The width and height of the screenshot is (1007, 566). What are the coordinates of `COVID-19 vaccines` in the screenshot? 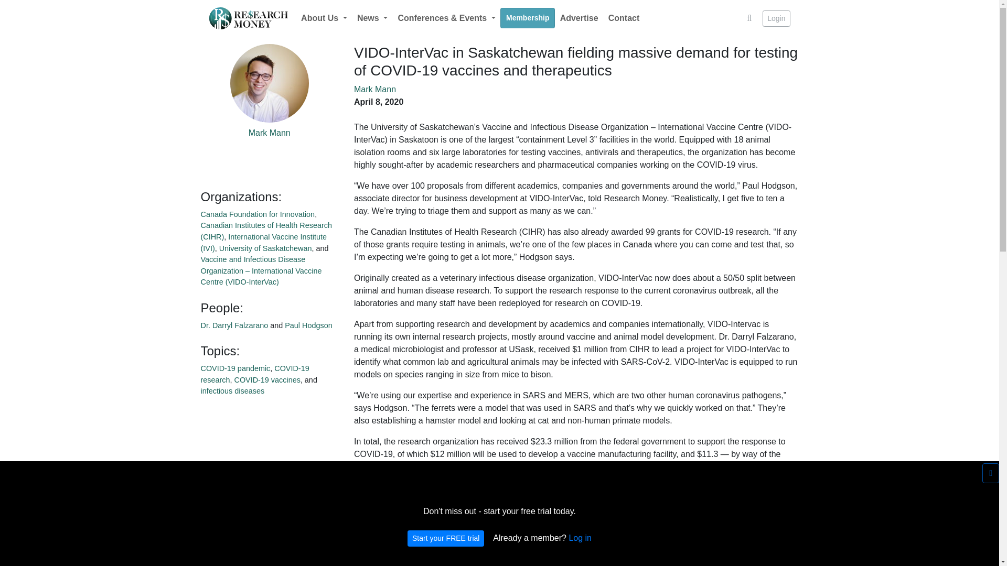 It's located at (266, 380).